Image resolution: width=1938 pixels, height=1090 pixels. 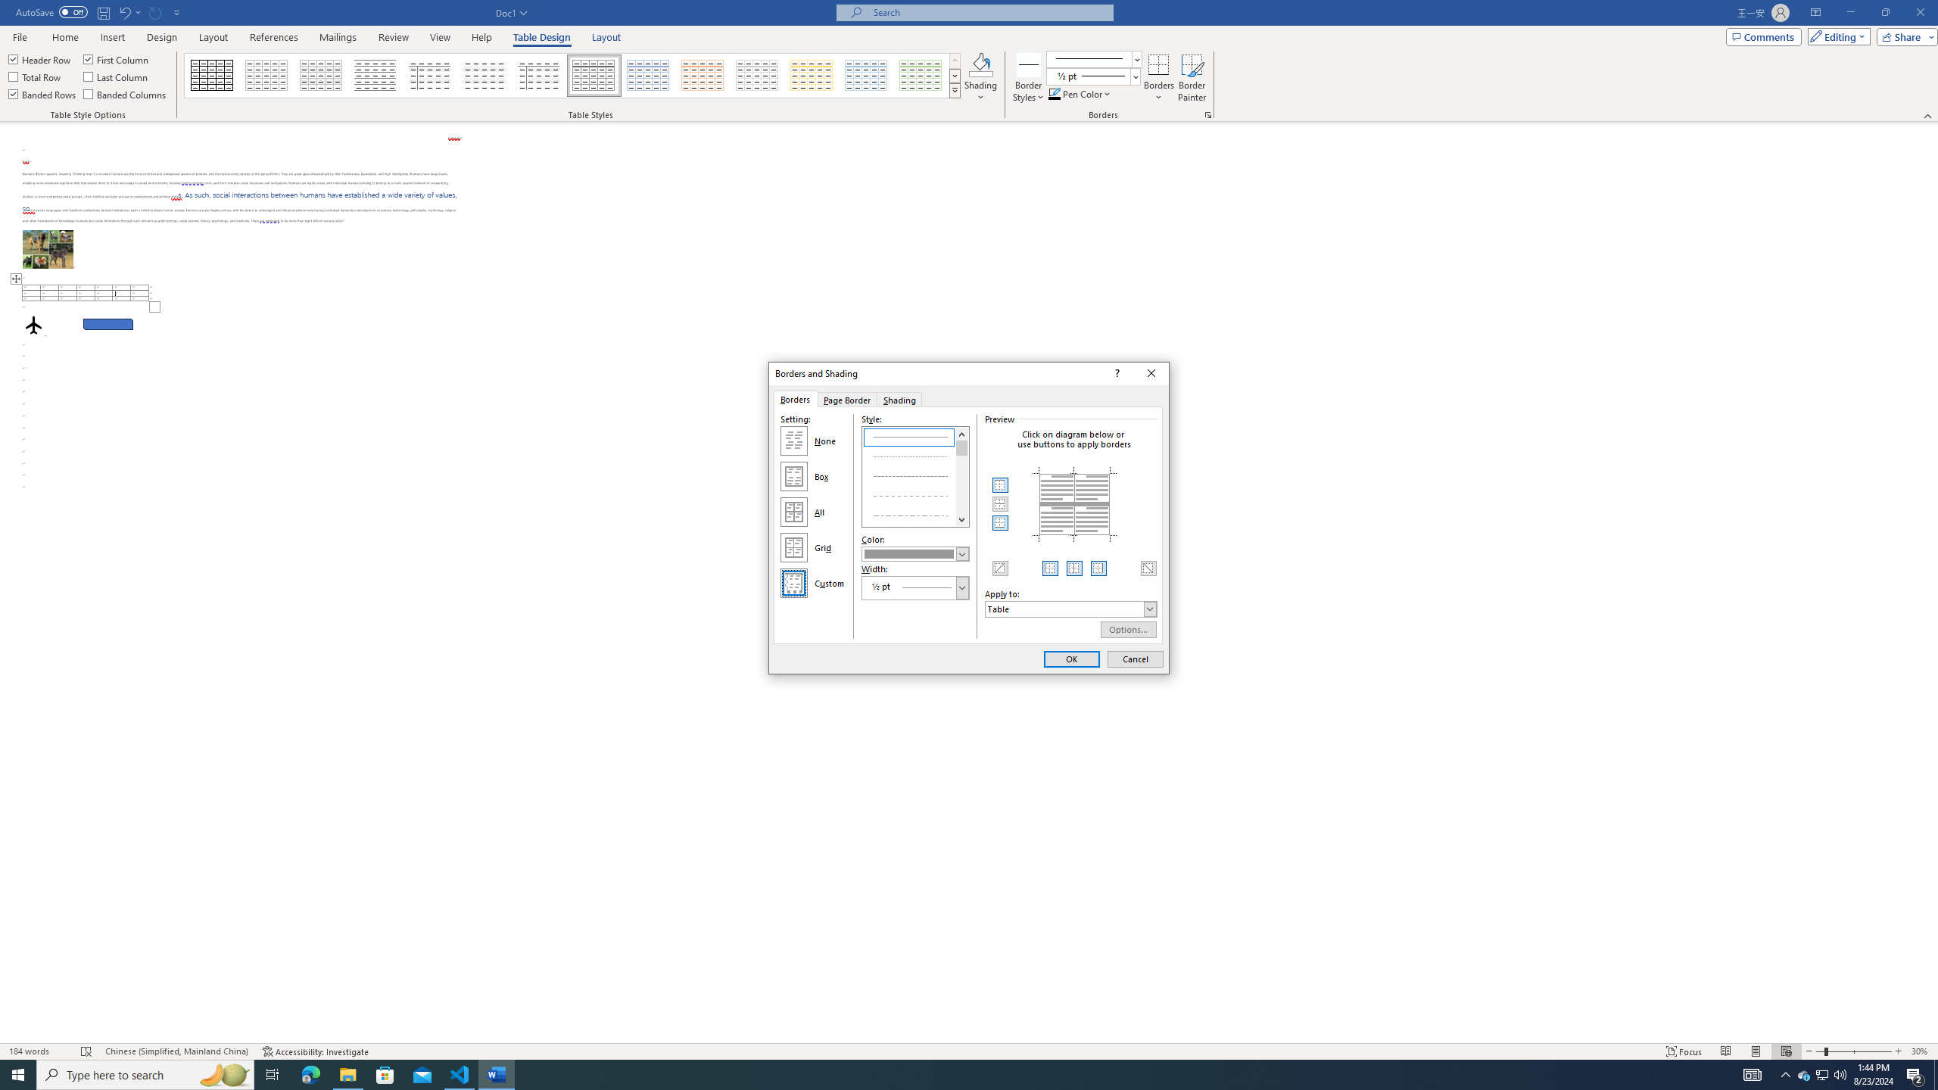 What do you see at coordinates (1823, 1075) in the screenshot?
I see `OK` at bounding box center [1823, 1075].